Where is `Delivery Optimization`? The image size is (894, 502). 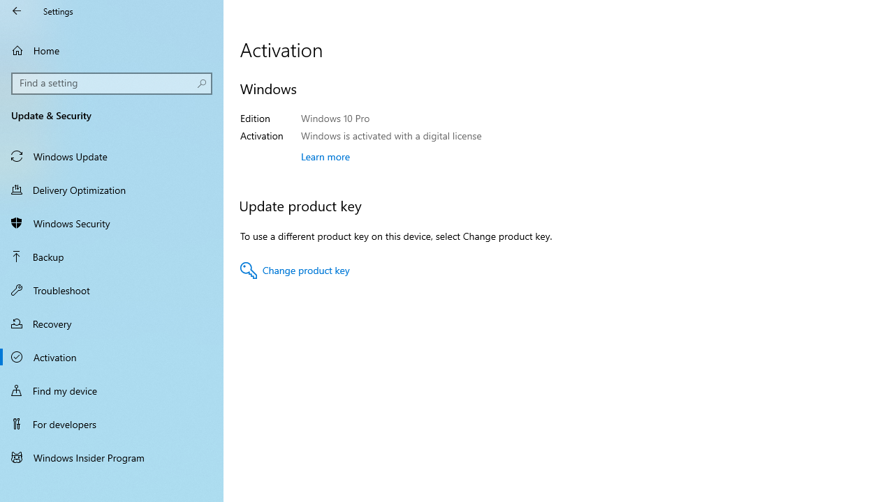
Delivery Optimization is located at coordinates (112, 189).